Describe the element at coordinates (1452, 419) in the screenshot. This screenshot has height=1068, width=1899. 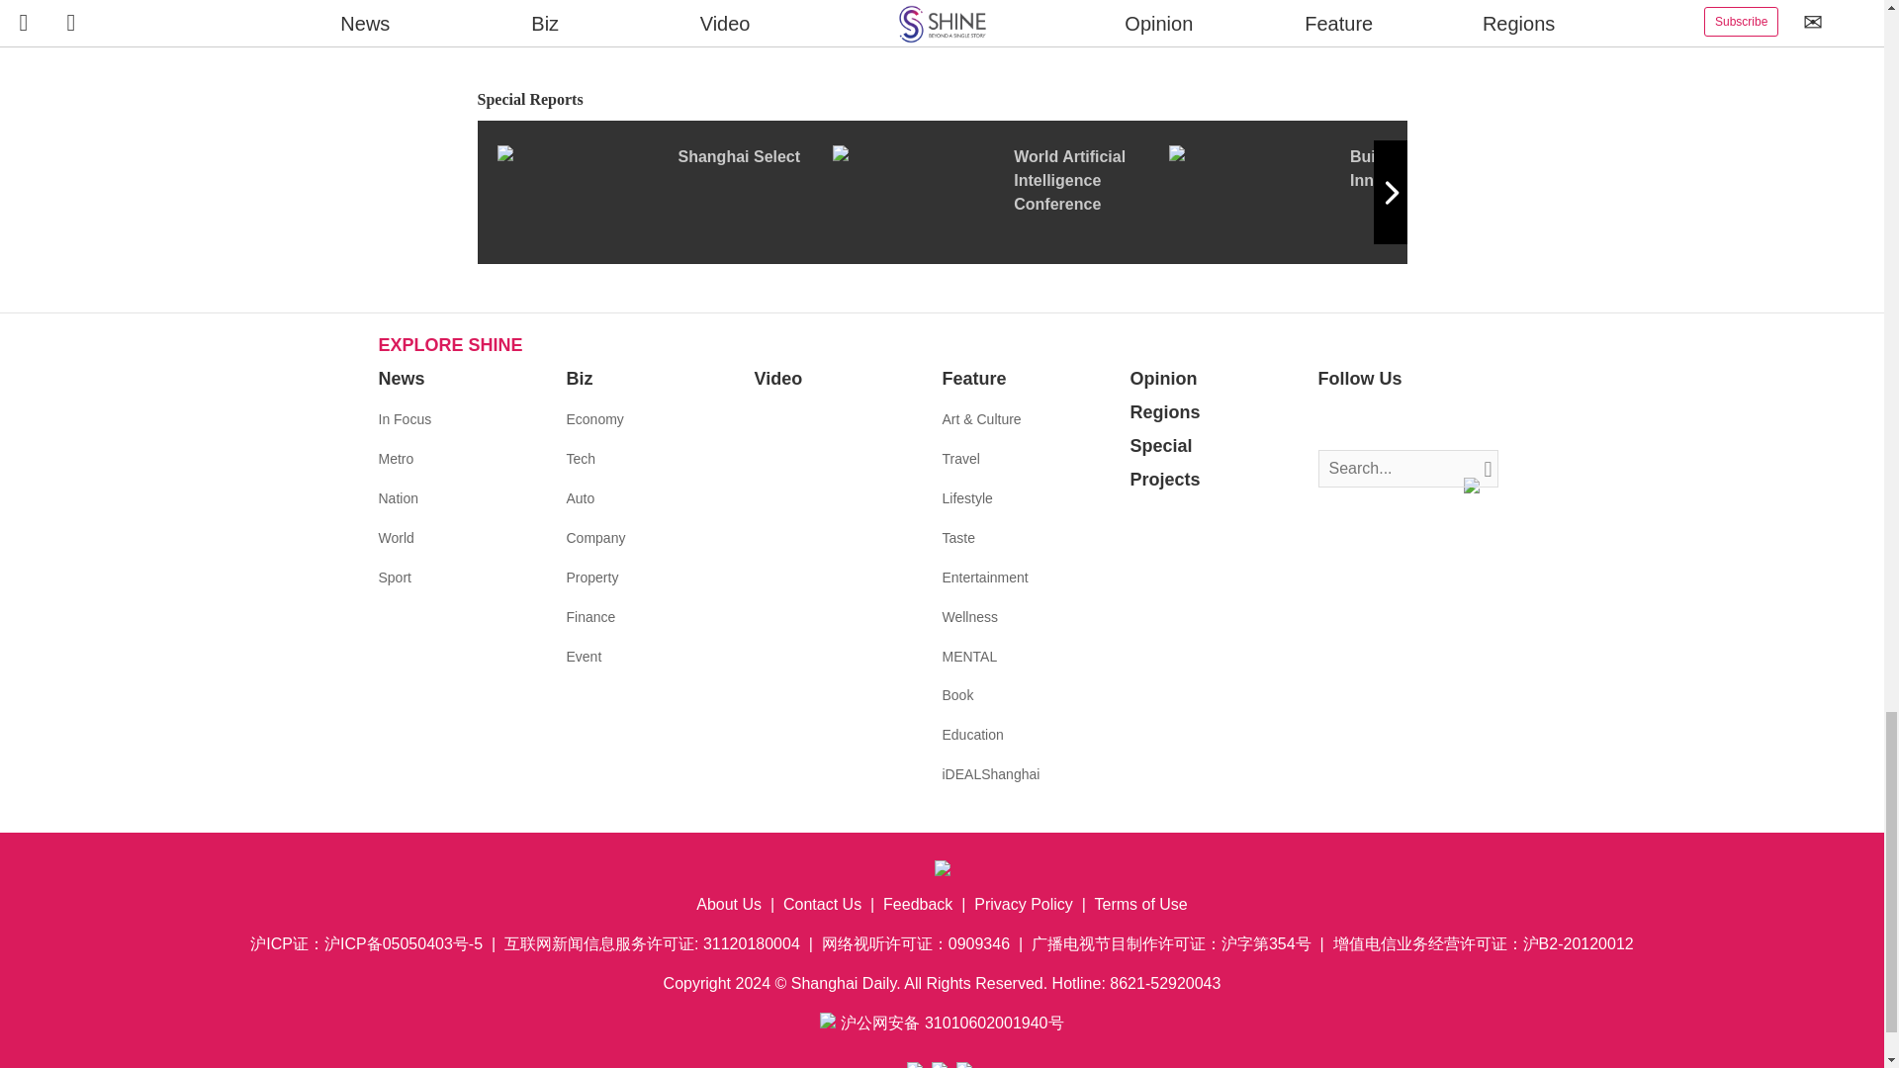
I see `Follow us on Wechat` at that location.